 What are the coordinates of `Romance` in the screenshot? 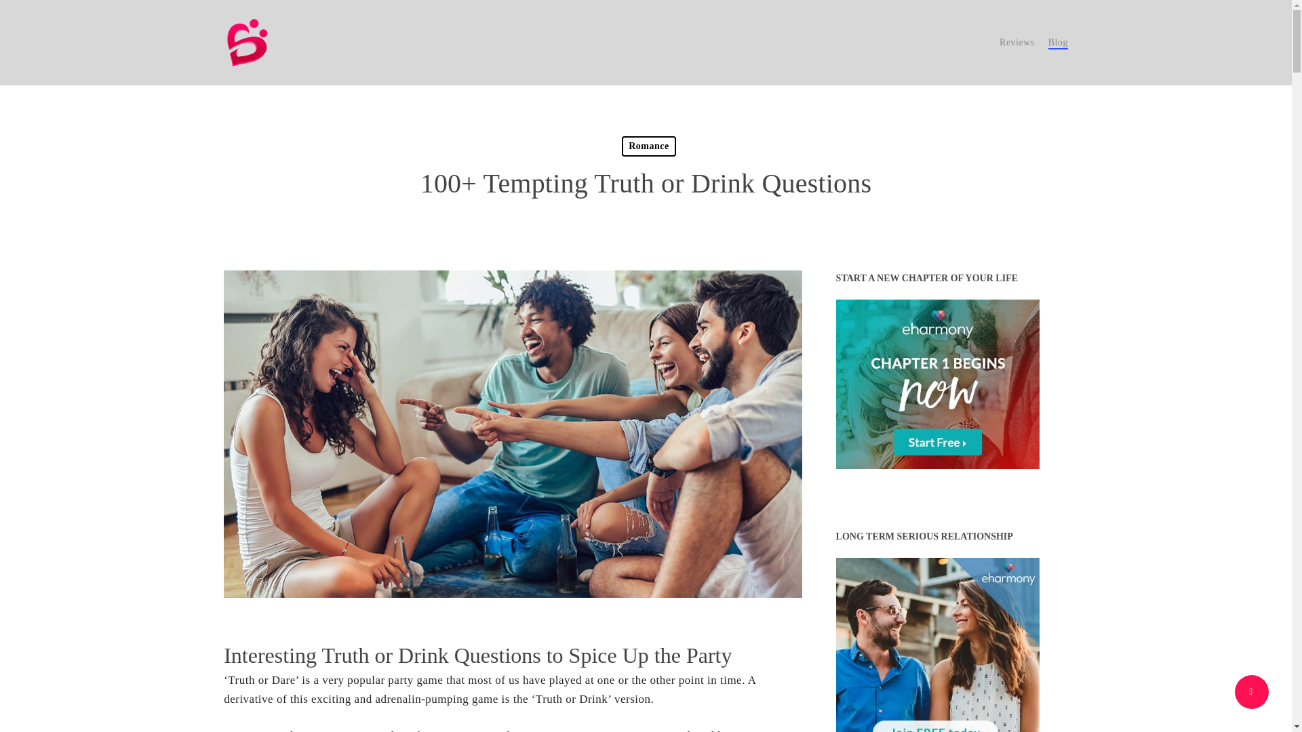 It's located at (648, 146).